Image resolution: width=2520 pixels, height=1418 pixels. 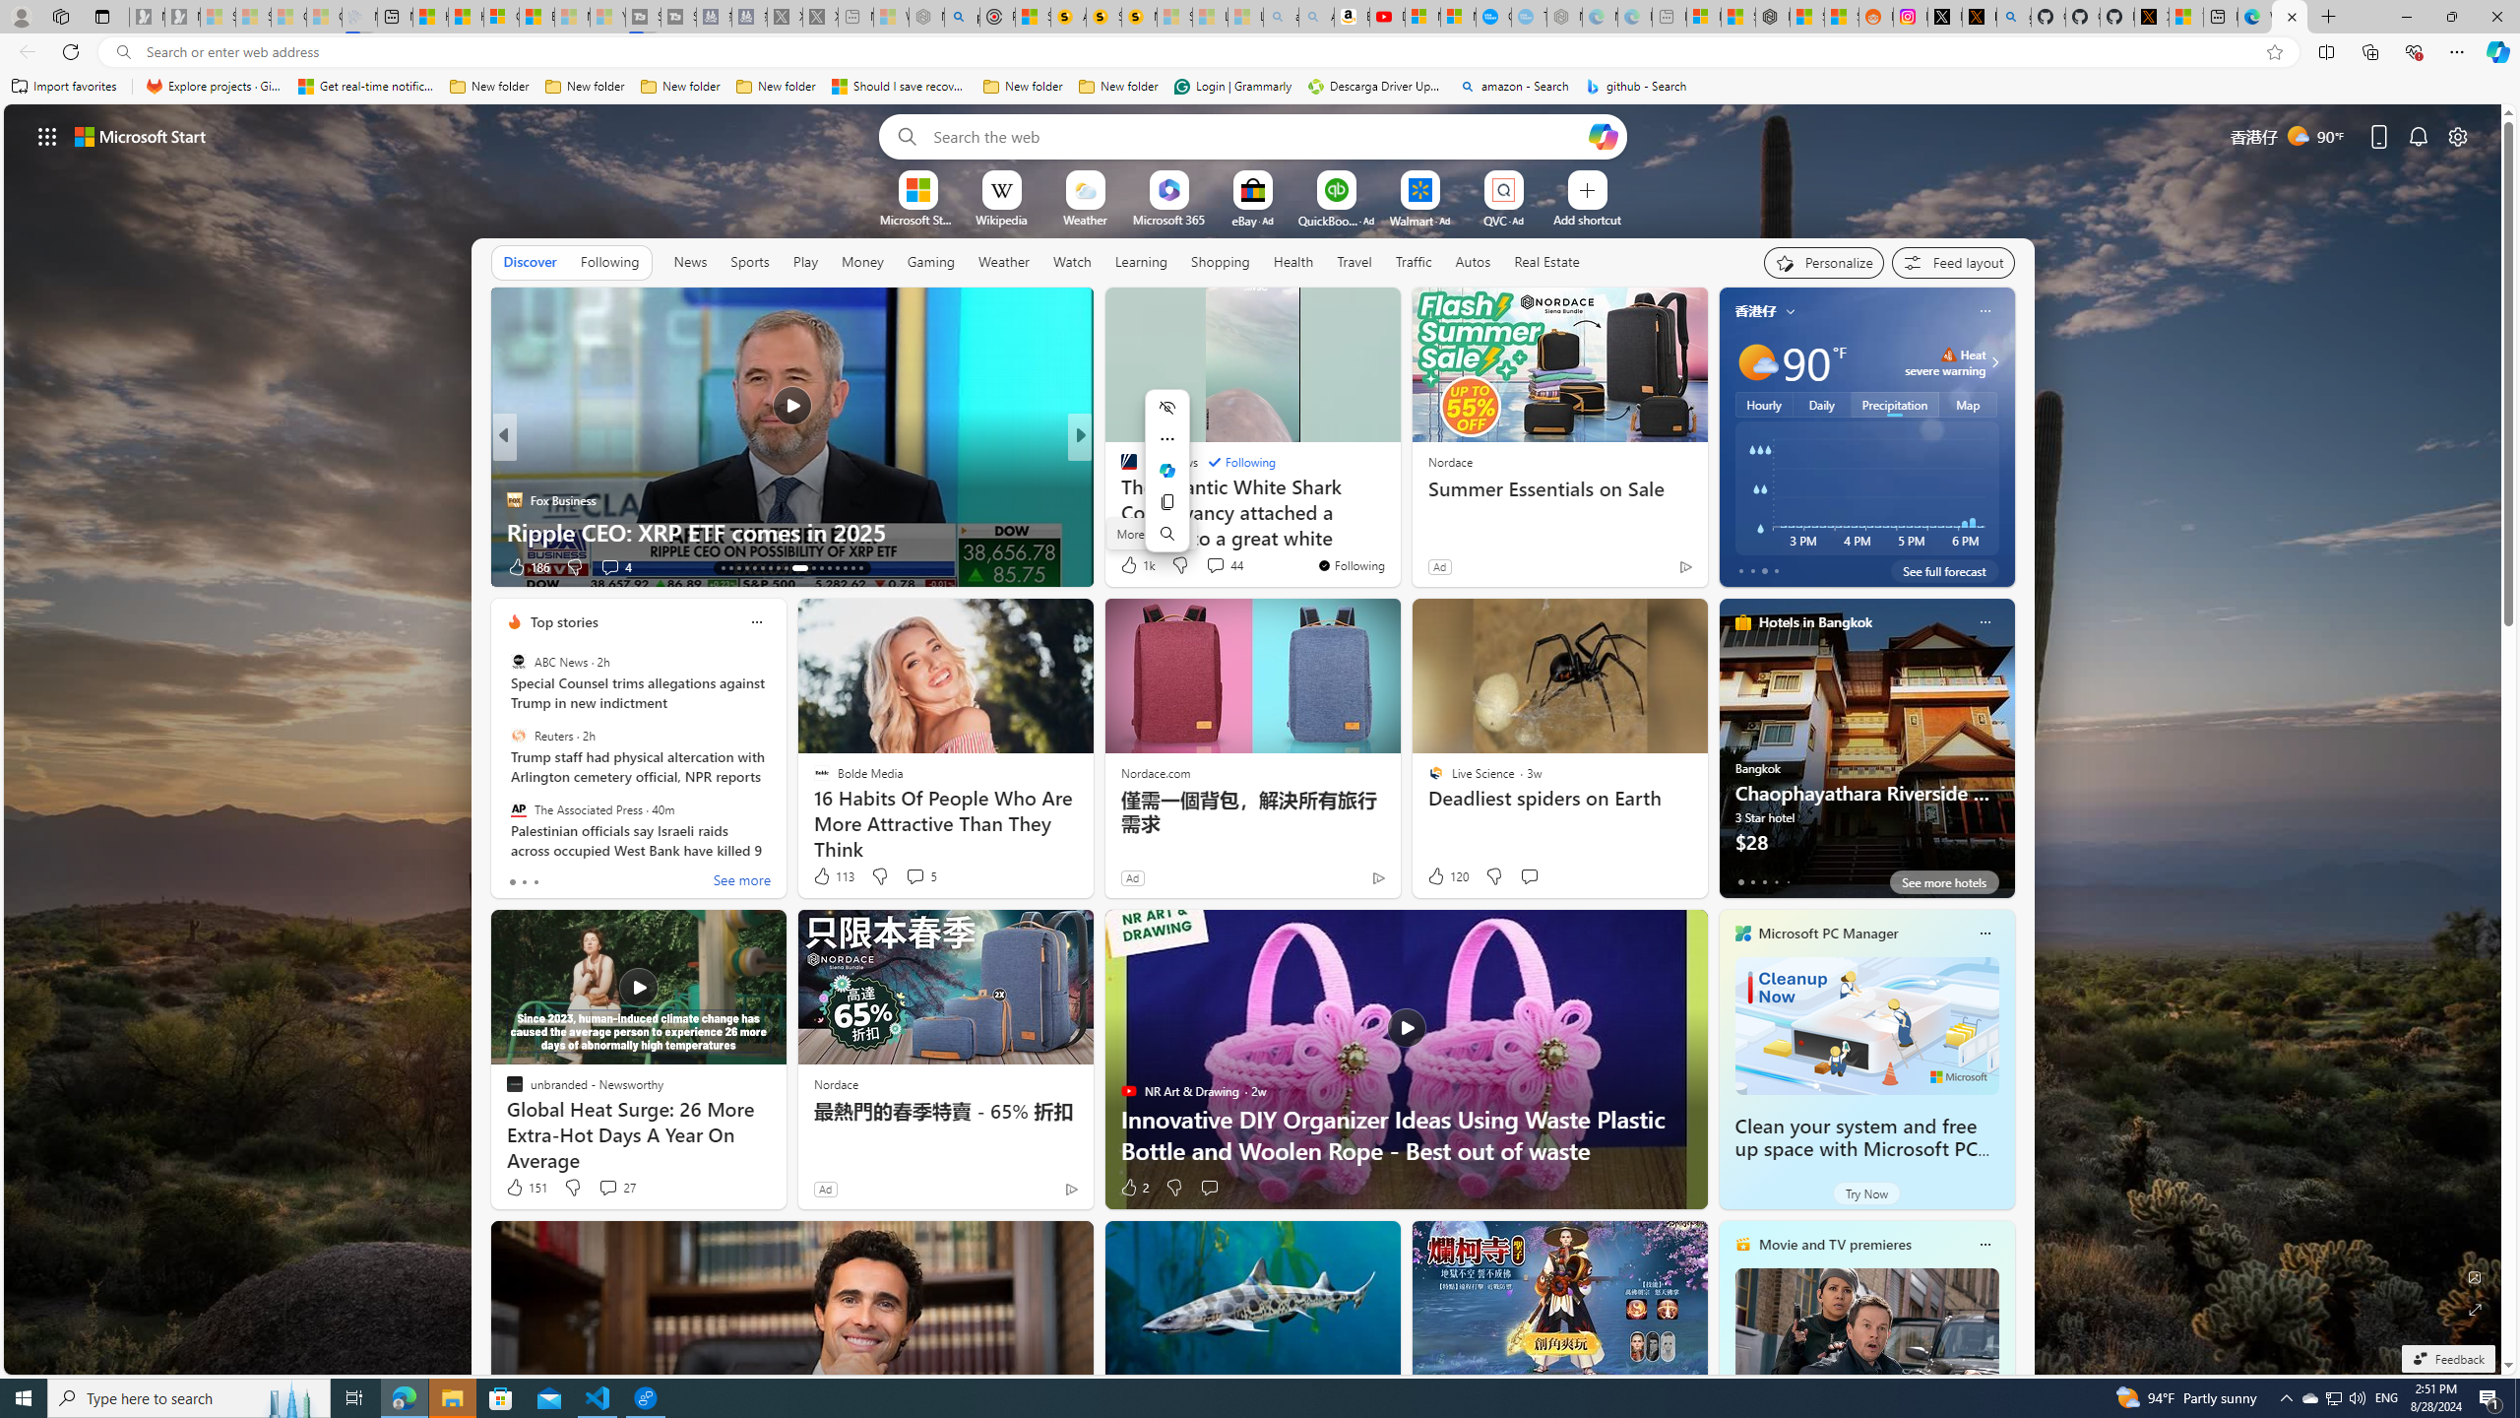 I want to click on Money, so click(x=862, y=261).